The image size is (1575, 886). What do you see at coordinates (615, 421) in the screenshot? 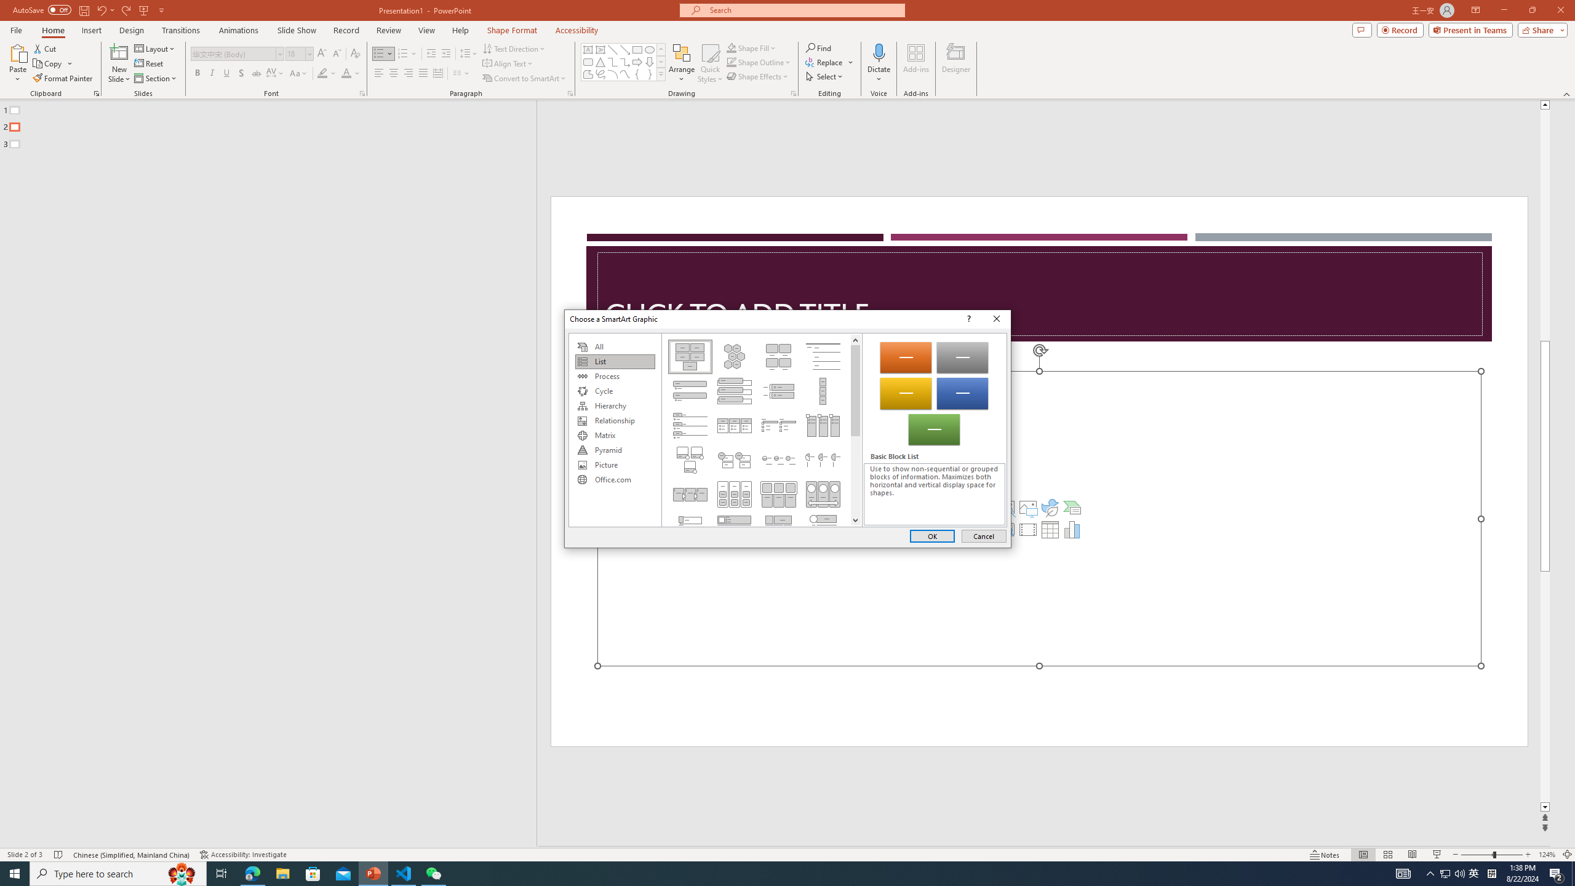
I see `Relationship` at bounding box center [615, 421].